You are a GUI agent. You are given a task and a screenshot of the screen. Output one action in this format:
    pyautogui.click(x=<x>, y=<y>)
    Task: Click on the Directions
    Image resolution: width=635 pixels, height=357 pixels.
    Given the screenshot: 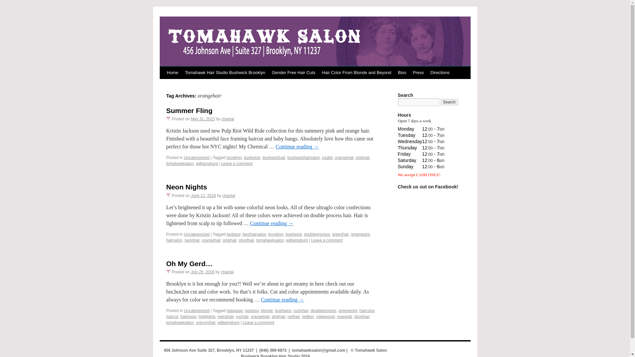 What is the action you would take?
    pyautogui.click(x=440, y=72)
    